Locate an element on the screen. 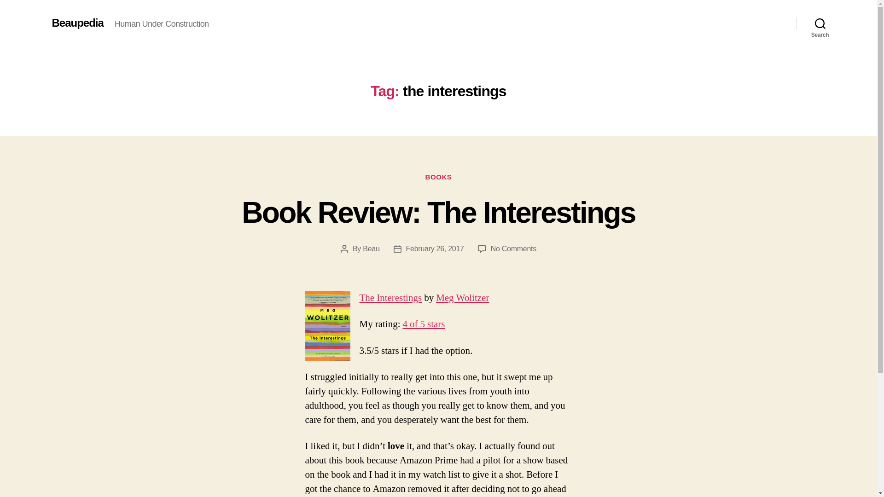 Image resolution: width=884 pixels, height=497 pixels. Beau is located at coordinates (513, 248).